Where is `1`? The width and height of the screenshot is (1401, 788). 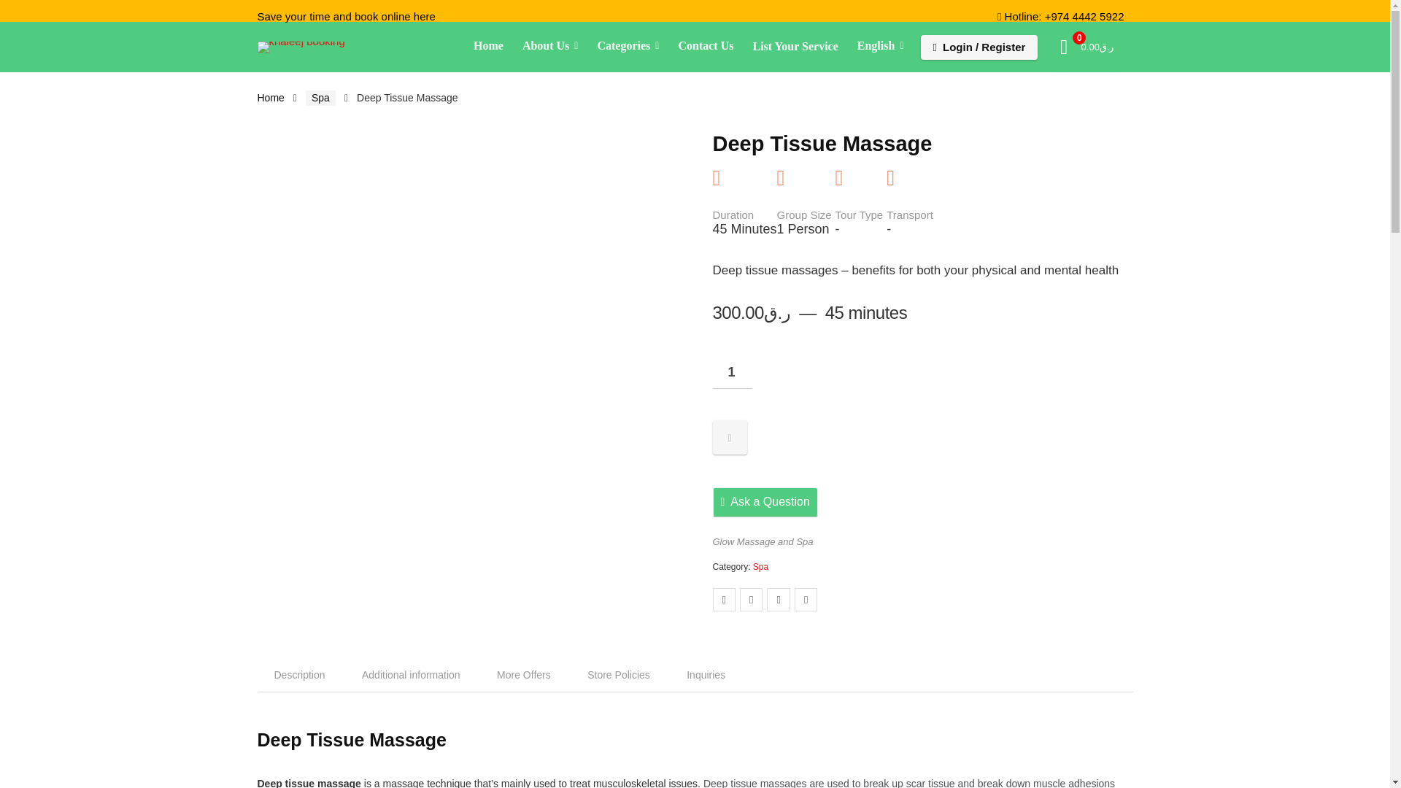
1 is located at coordinates (731, 372).